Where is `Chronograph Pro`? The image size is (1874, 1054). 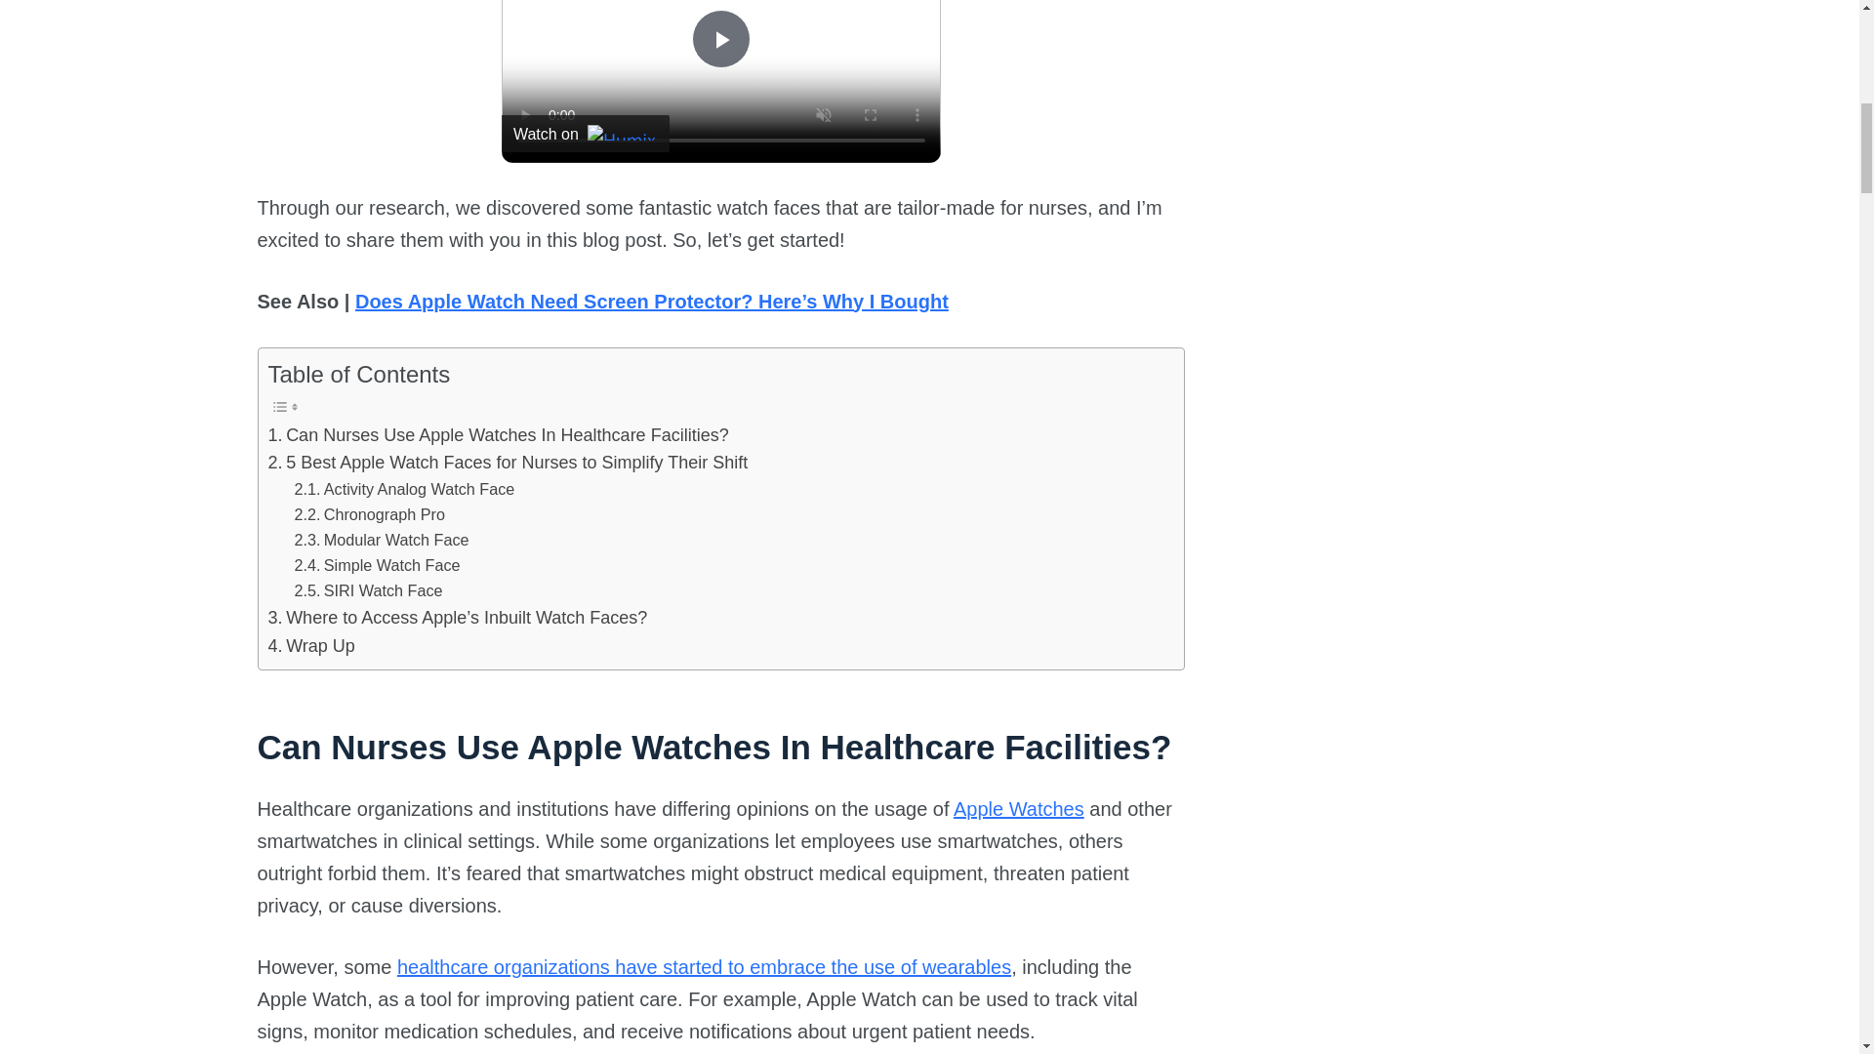
Chronograph Pro is located at coordinates (369, 515).